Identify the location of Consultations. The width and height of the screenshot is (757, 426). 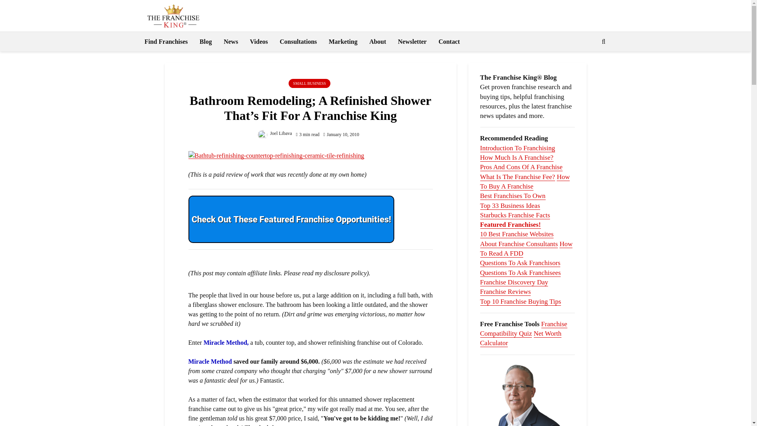
(298, 42).